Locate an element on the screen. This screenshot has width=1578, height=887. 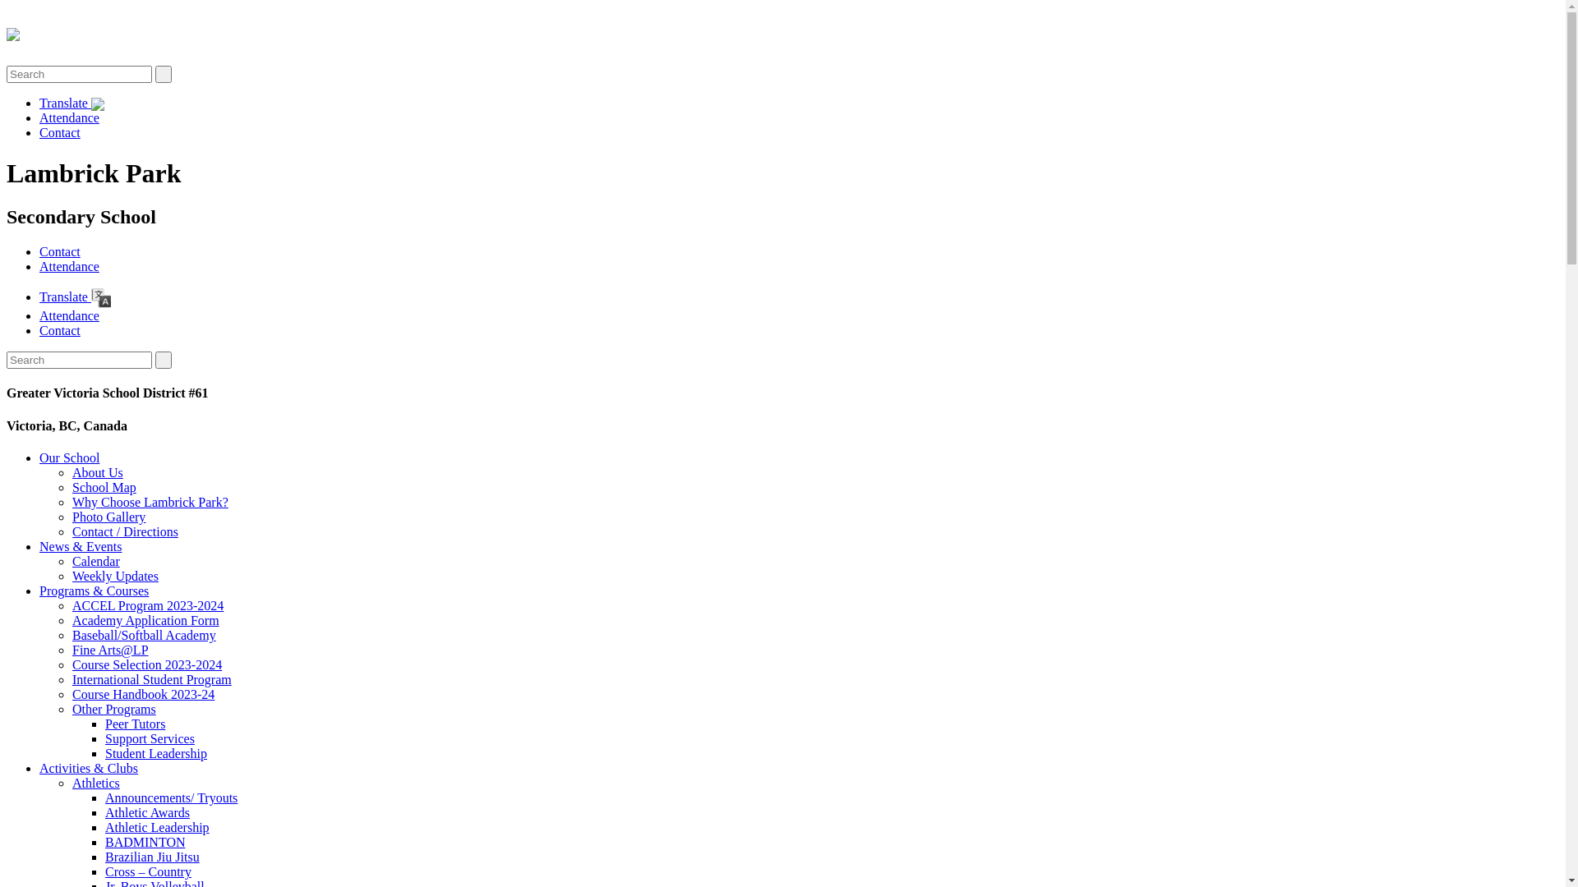
Attendance is located at coordinates (69, 118).